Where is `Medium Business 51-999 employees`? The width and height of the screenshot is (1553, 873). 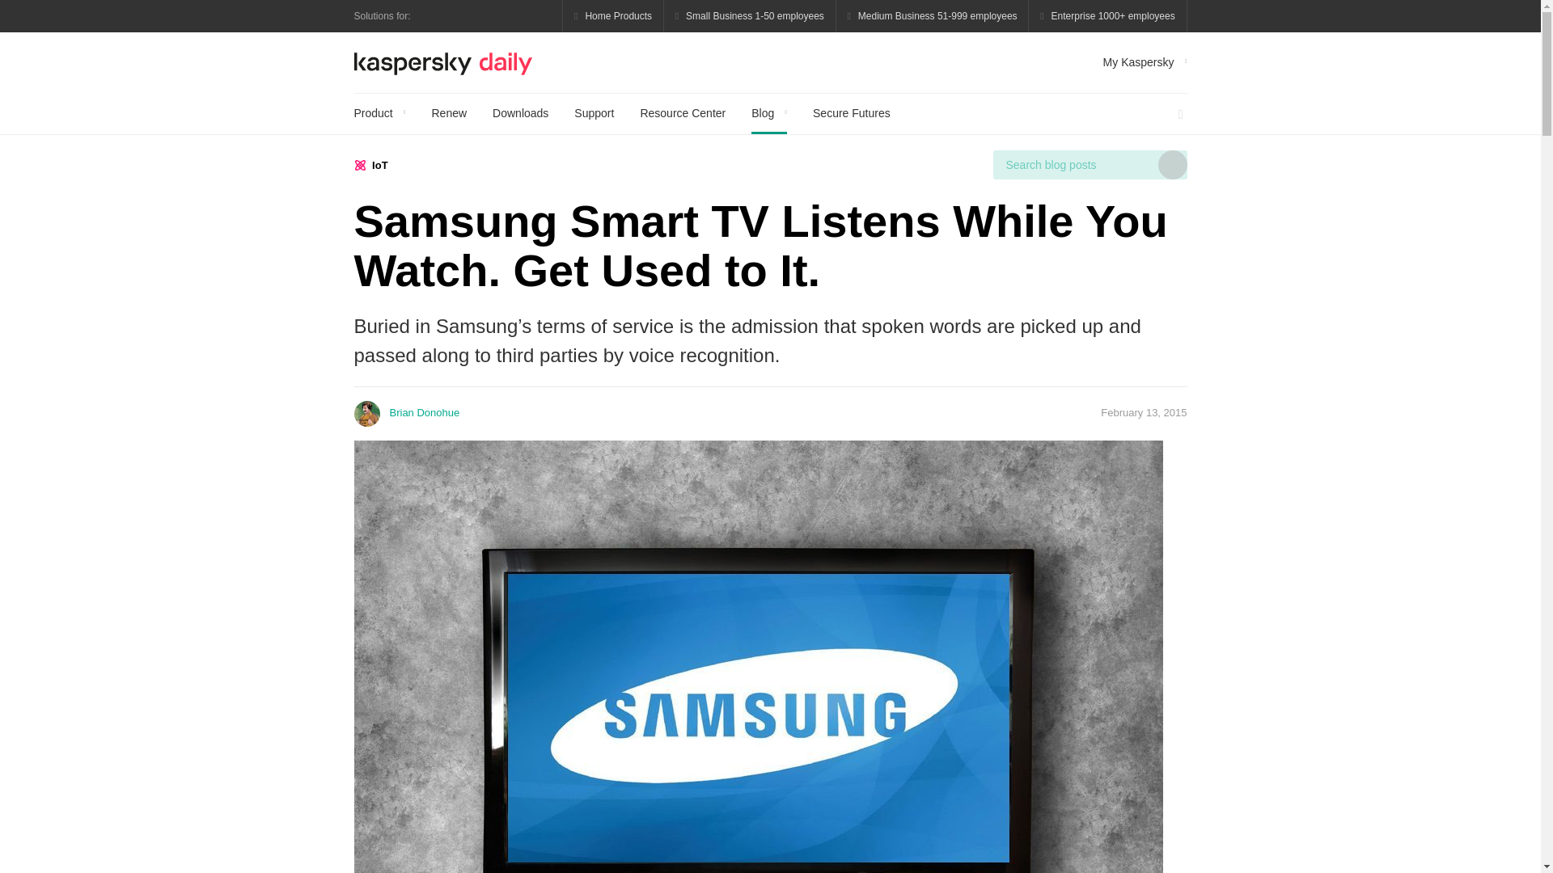
Medium Business 51-999 employees is located at coordinates (933, 16).